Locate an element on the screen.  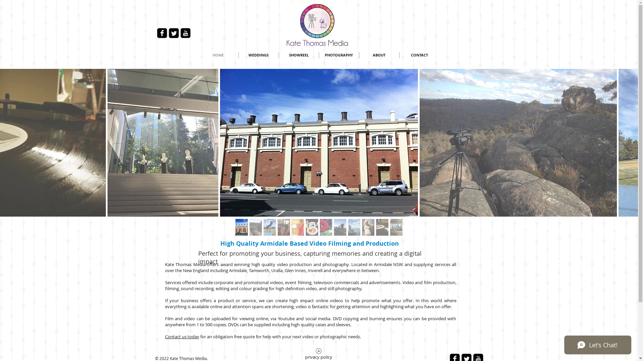
Contact us today is located at coordinates (182, 337).